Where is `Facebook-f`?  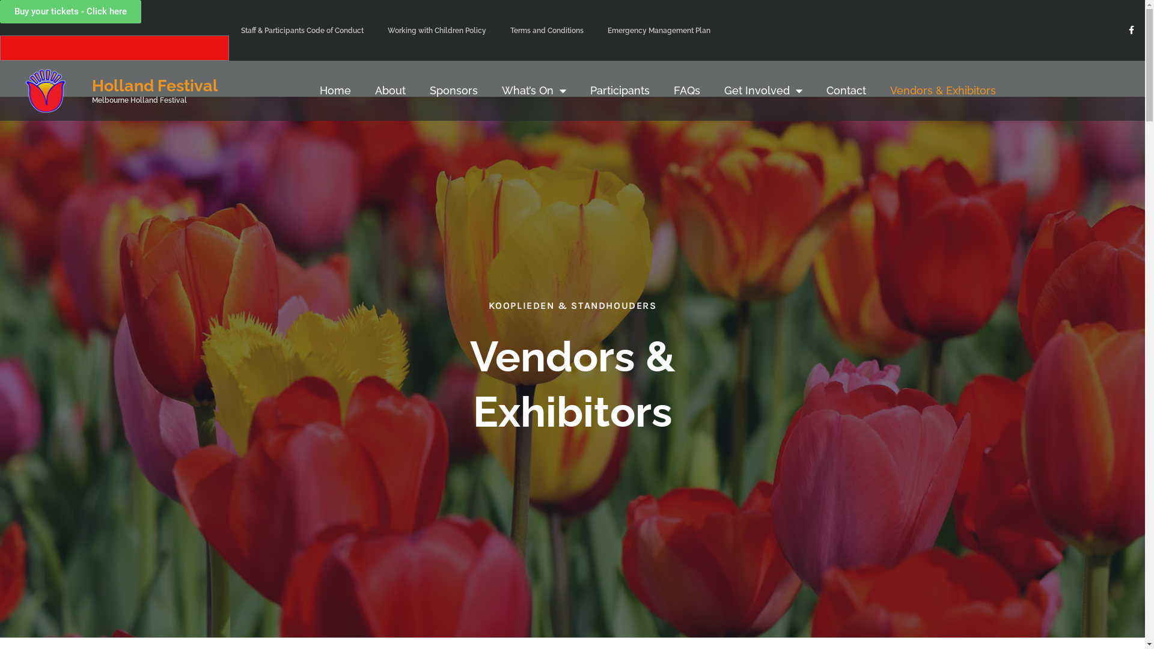
Facebook-f is located at coordinates (1131, 30).